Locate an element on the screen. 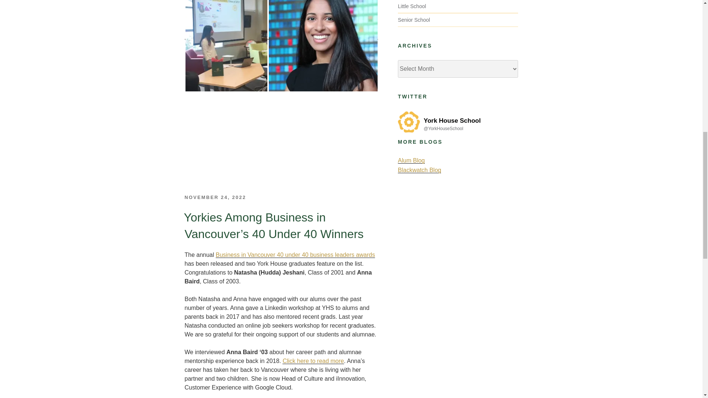 This screenshot has height=398, width=708. Click here to read more is located at coordinates (313, 361).